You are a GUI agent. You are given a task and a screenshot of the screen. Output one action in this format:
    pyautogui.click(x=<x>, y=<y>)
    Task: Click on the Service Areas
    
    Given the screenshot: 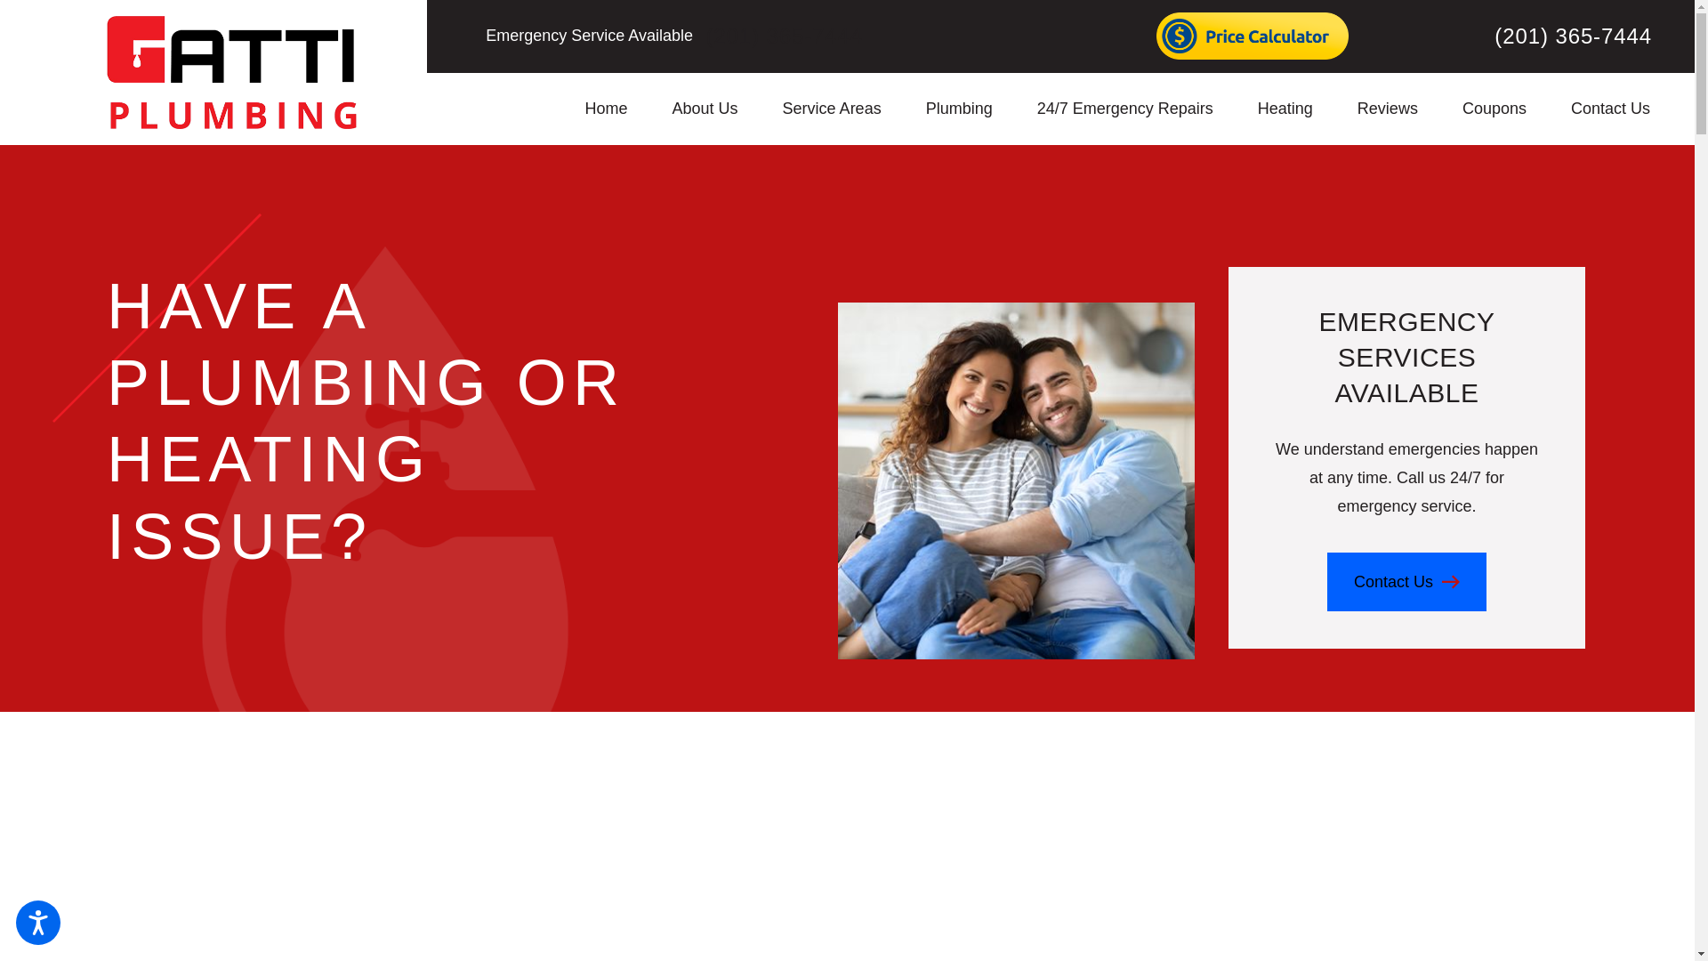 What is the action you would take?
    pyautogui.click(x=831, y=109)
    